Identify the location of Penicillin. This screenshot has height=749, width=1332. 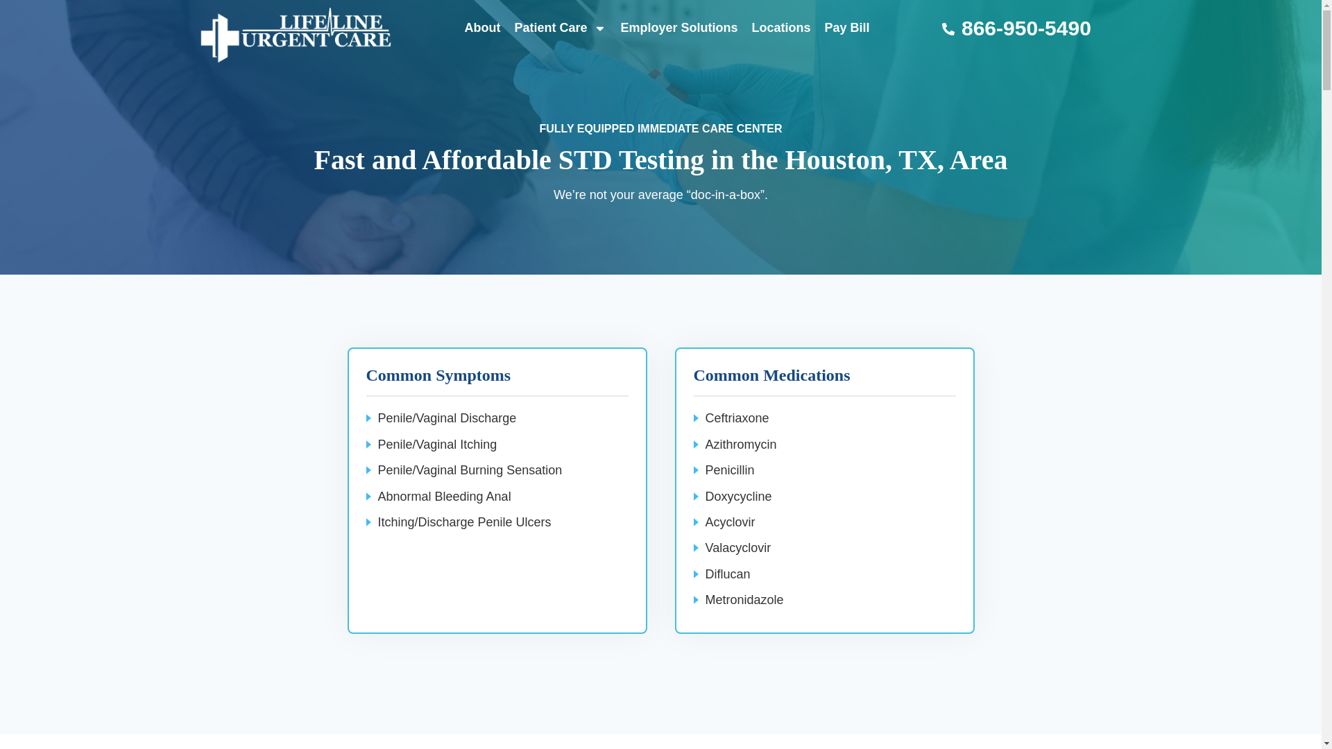
(728, 470).